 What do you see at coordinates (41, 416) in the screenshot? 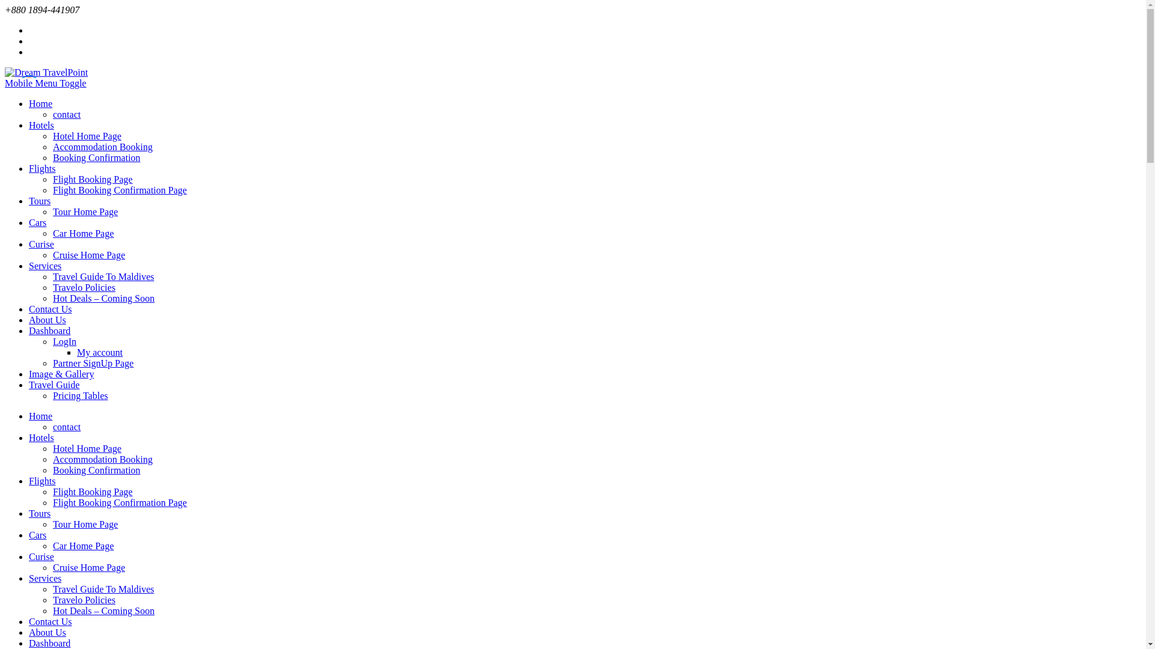
I see `Home` at bounding box center [41, 416].